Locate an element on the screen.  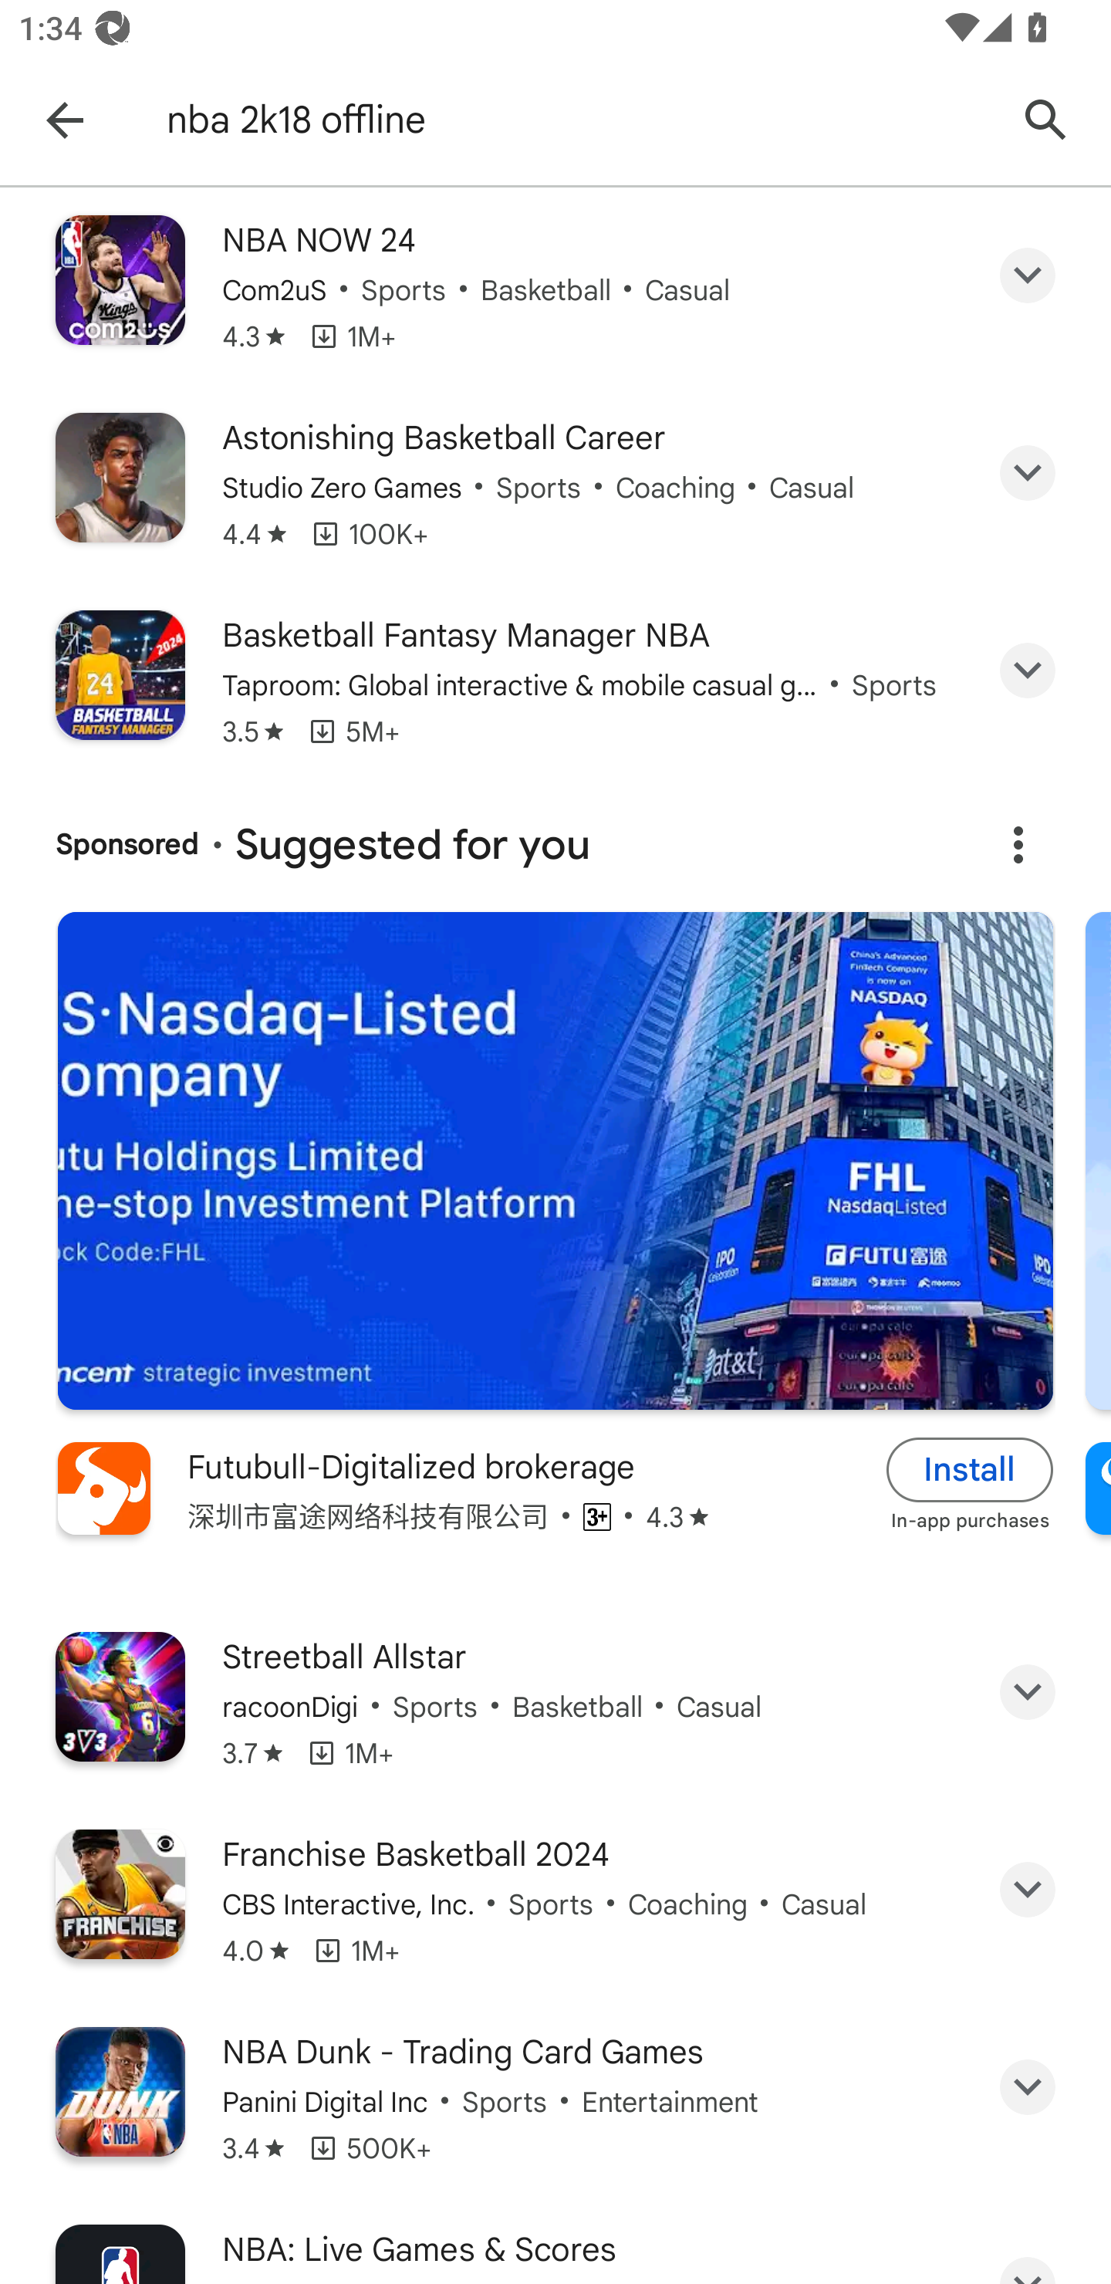
Expand content for NBA NOW 24 is located at coordinates (1028, 275).